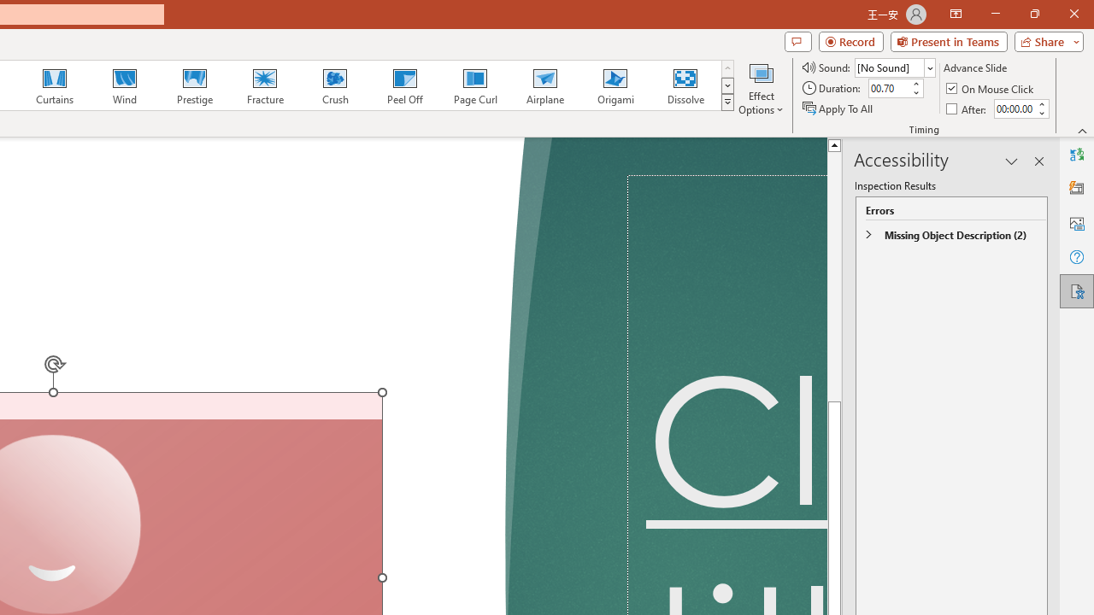  I want to click on After, so click(1014, 108).